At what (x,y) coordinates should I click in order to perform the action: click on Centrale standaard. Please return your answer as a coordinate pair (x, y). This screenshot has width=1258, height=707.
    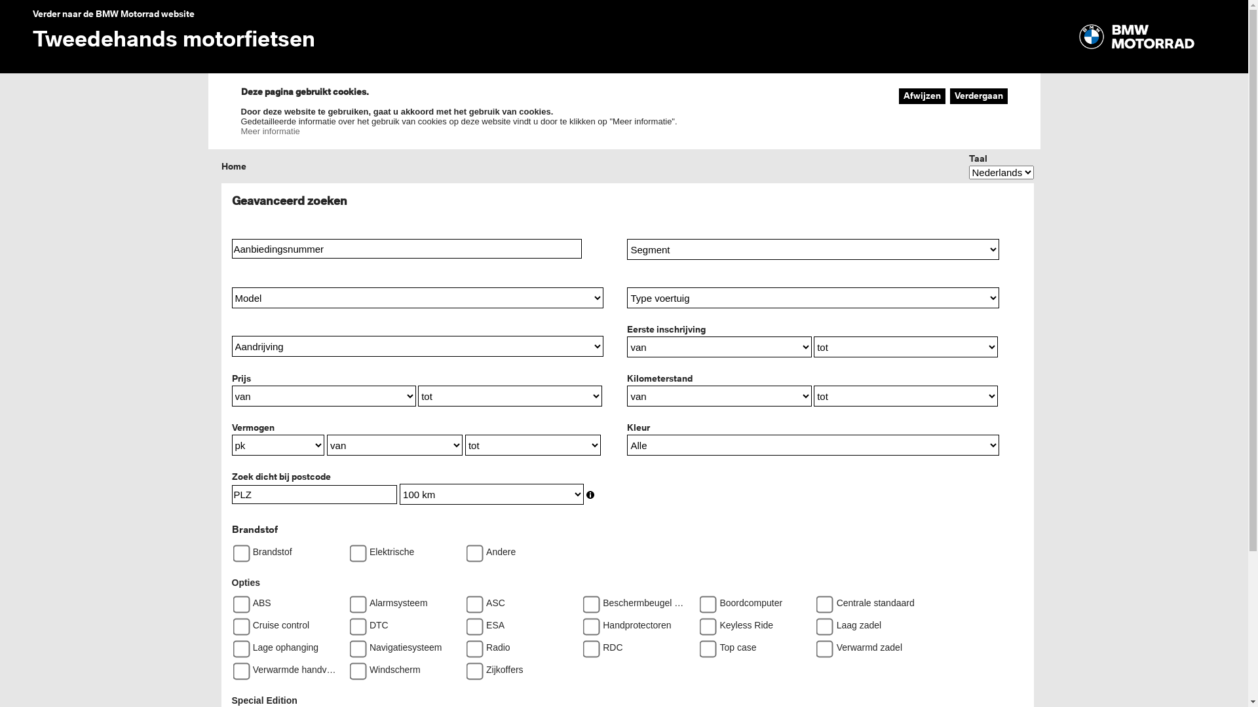
    Looking at the image, I should click on (820, 600).